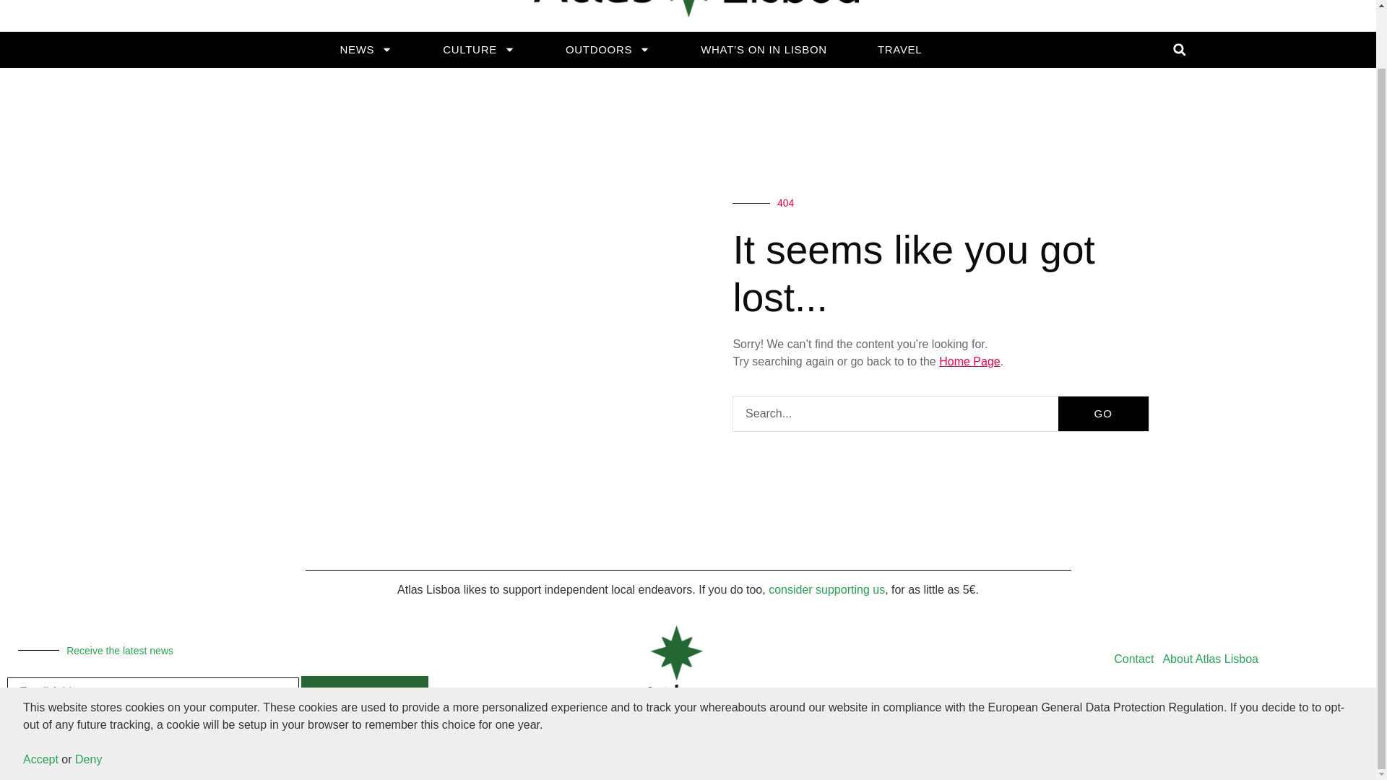 The image size is (1387, 780). I want to click on GO, so click(1102, 413).